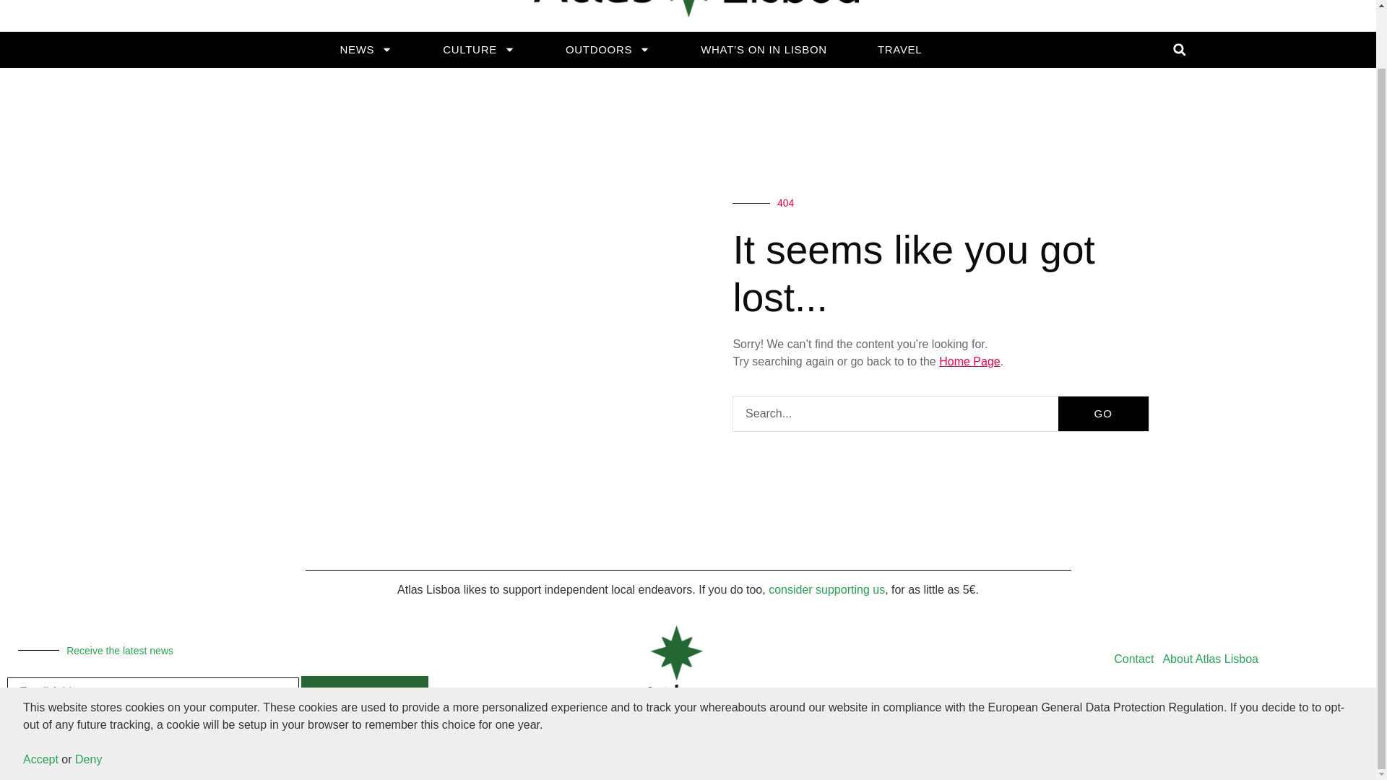 The image size is (1387, 780). I want to click on GO, so click(1102, 413).